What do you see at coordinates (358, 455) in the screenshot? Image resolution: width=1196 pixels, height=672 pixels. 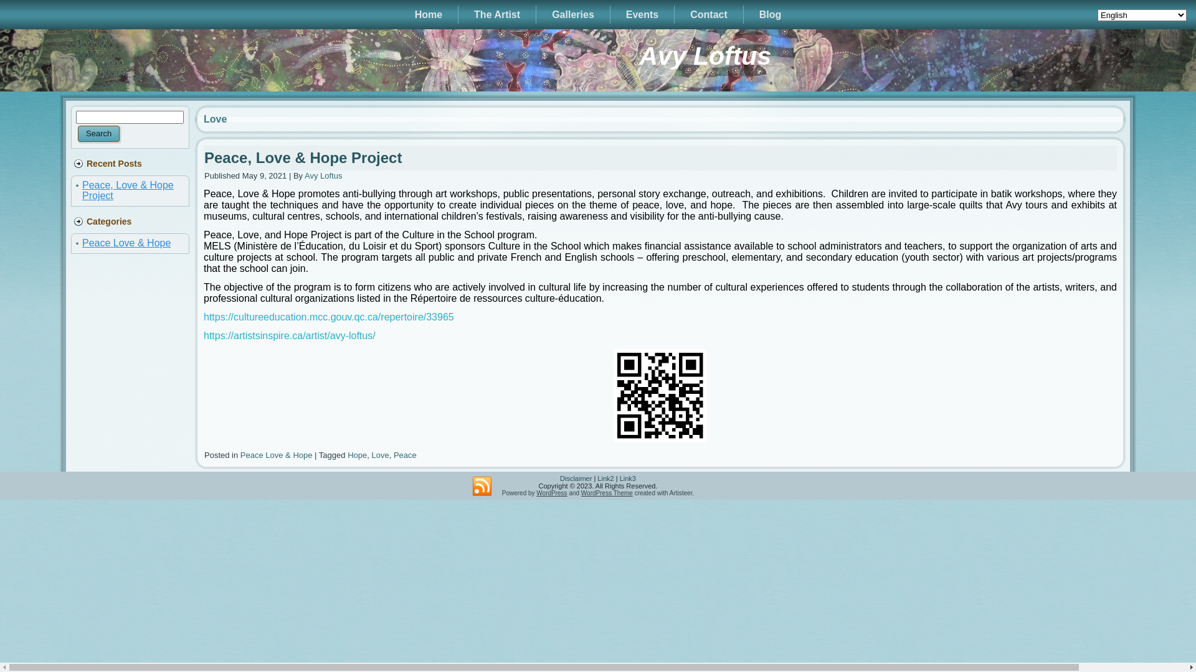 I see `Hope` at bounding box center [358, 455].